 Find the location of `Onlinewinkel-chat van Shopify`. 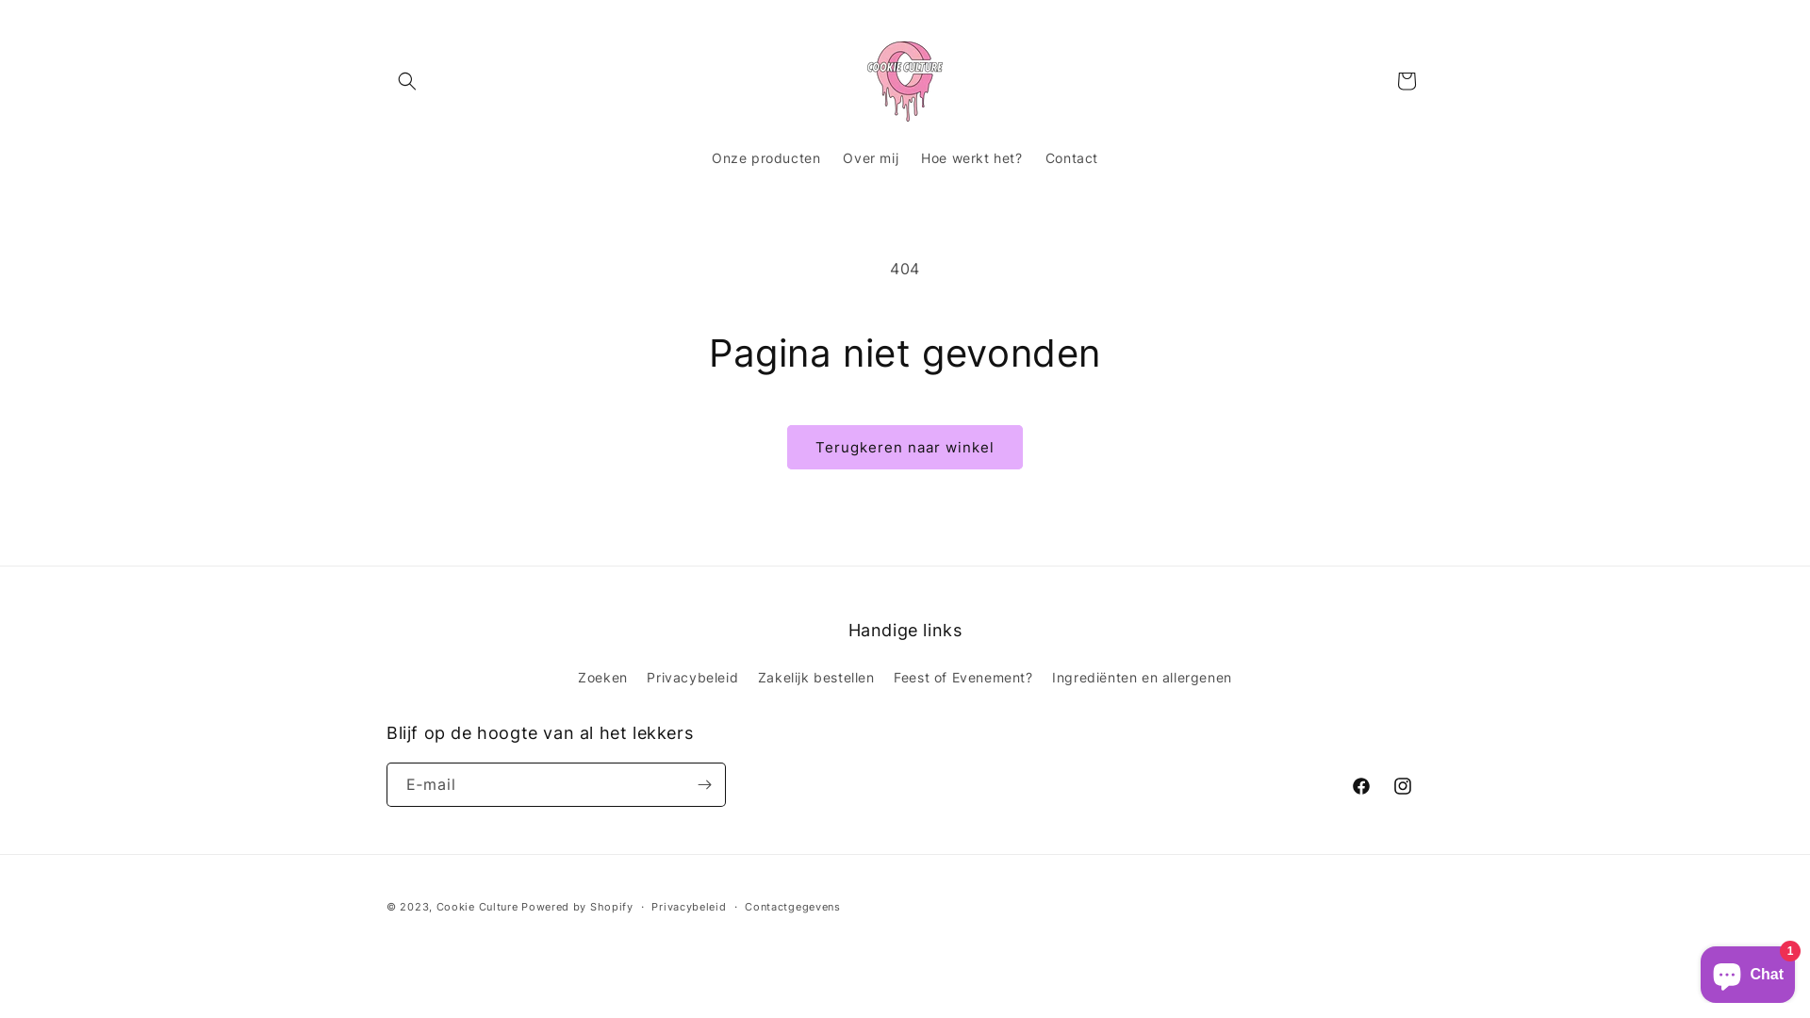

Onlinewinkel-chat van Shopify is located at coordinates (1748, 971).